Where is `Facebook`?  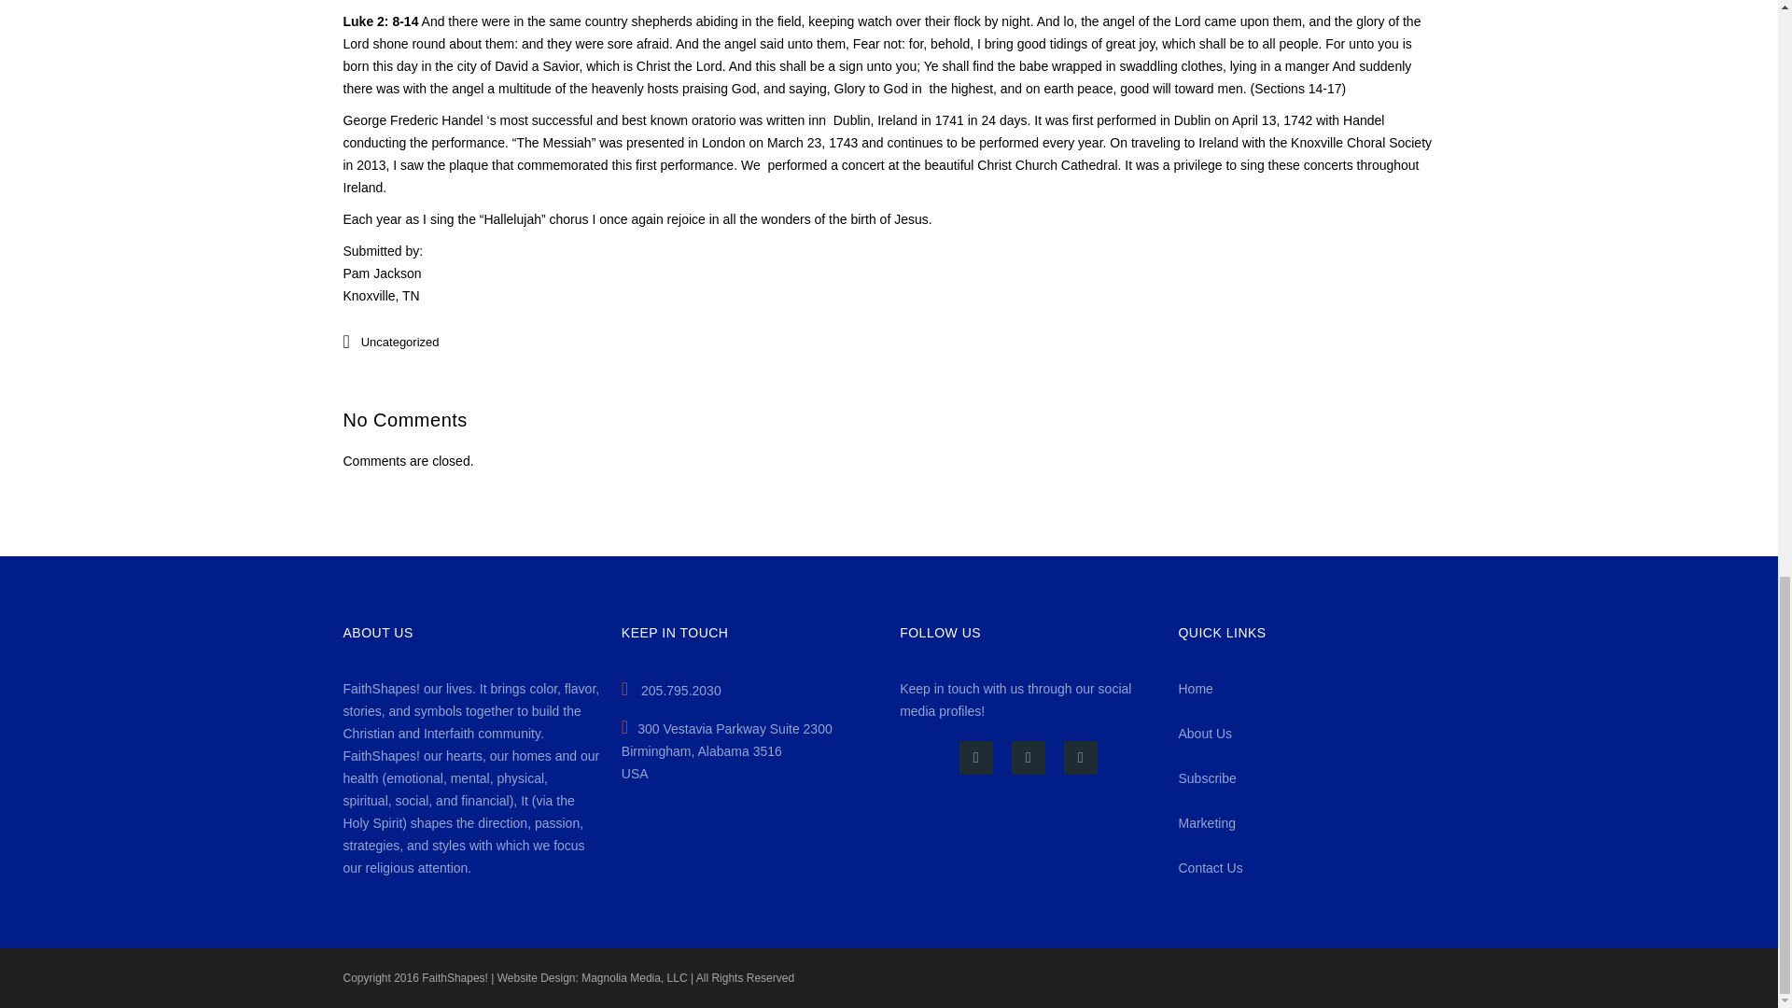 Facebook is located at coordinates (975, 758).